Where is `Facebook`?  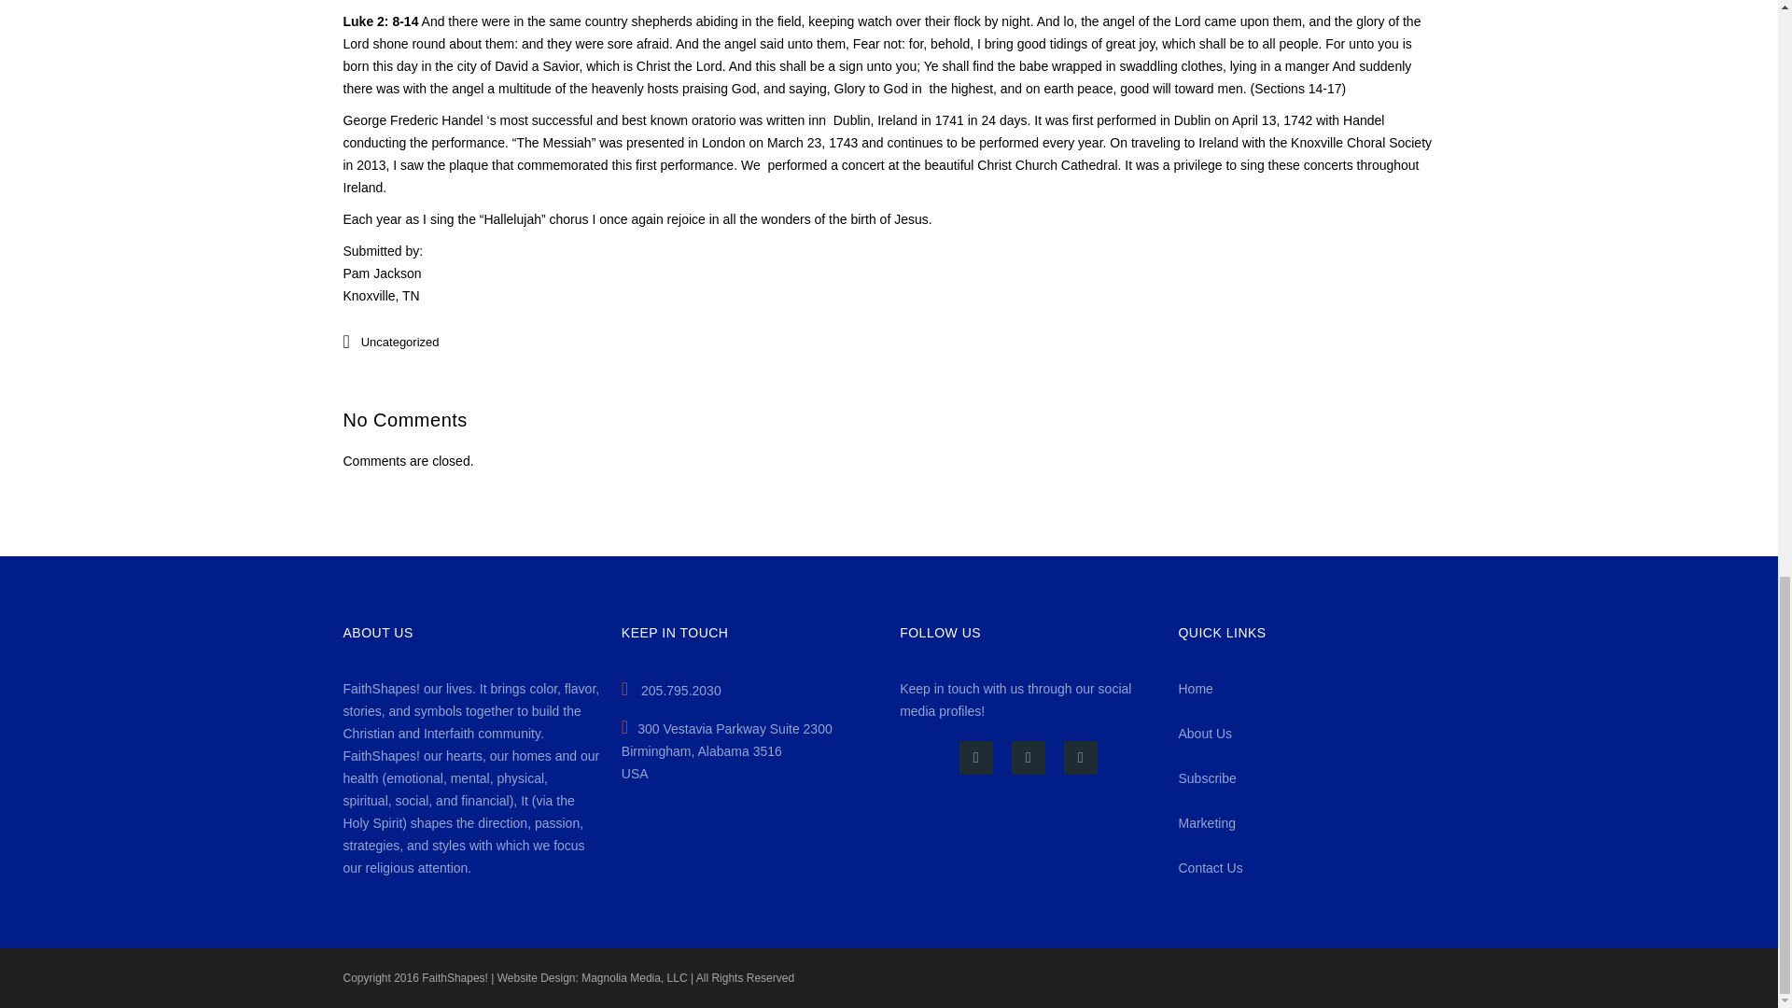 Facebook is located at coordinates (975, 758).